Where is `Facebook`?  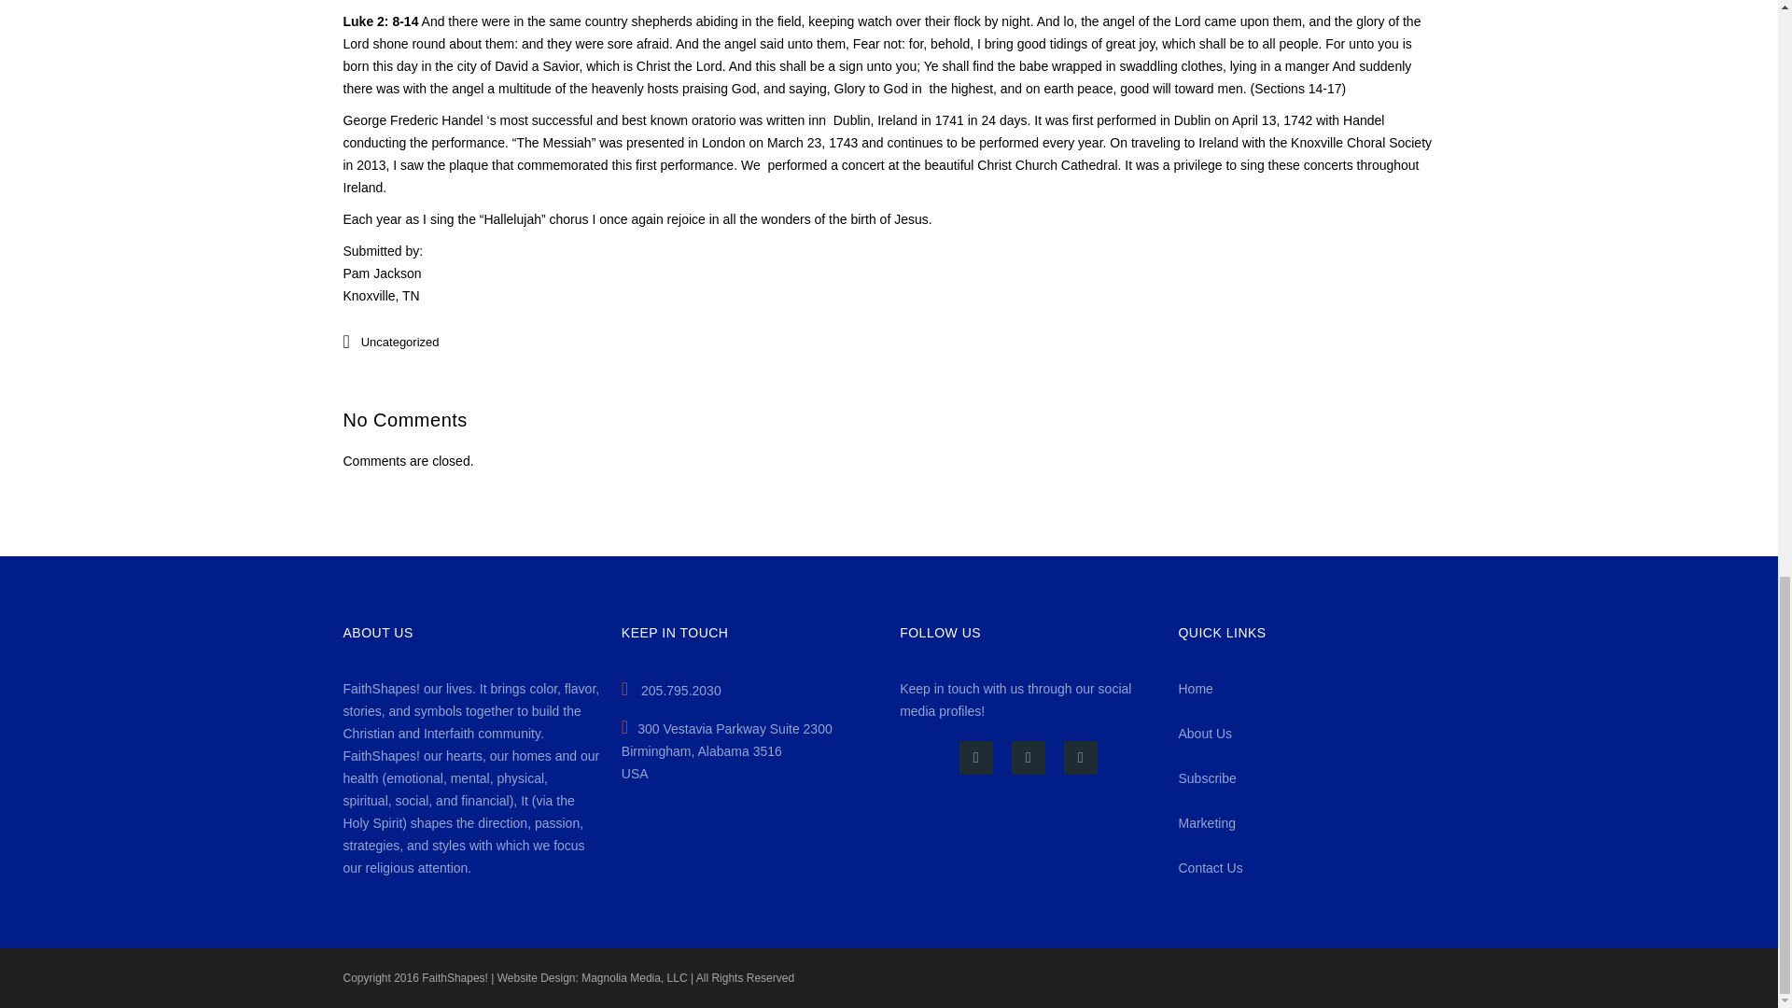 Facebook is located at coordinates (975, 758).